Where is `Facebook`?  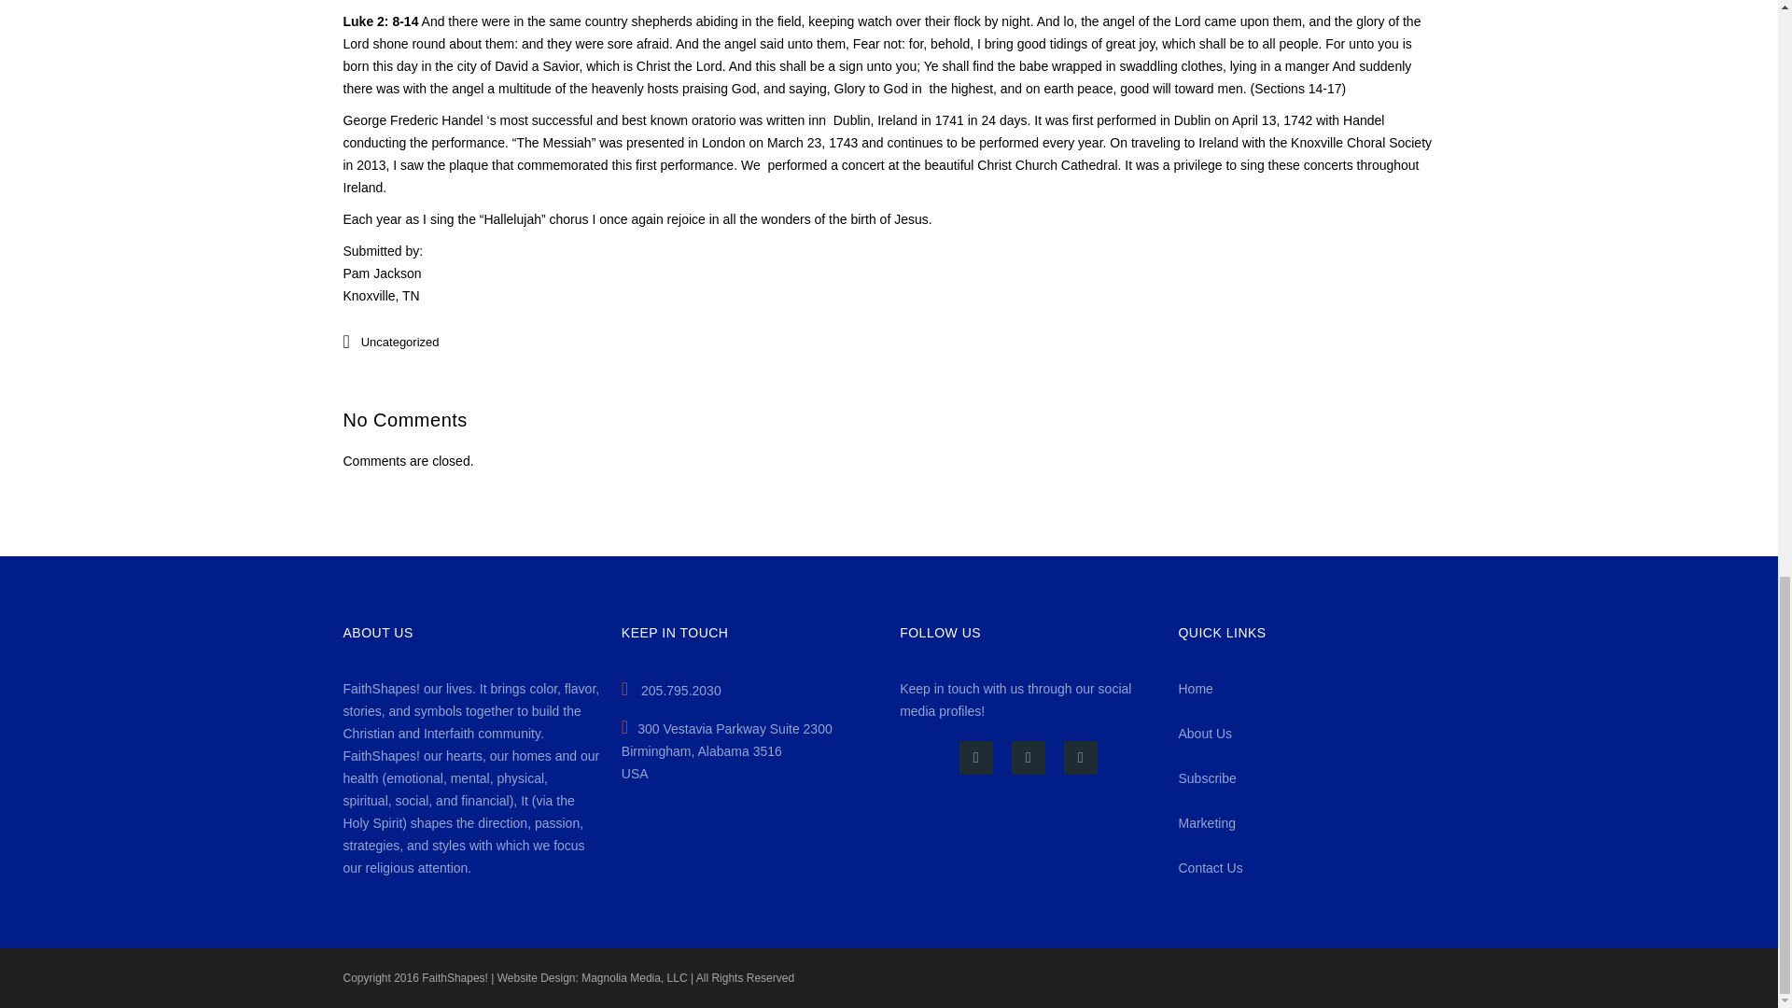 Facebook is located at coordinates (975, 758).